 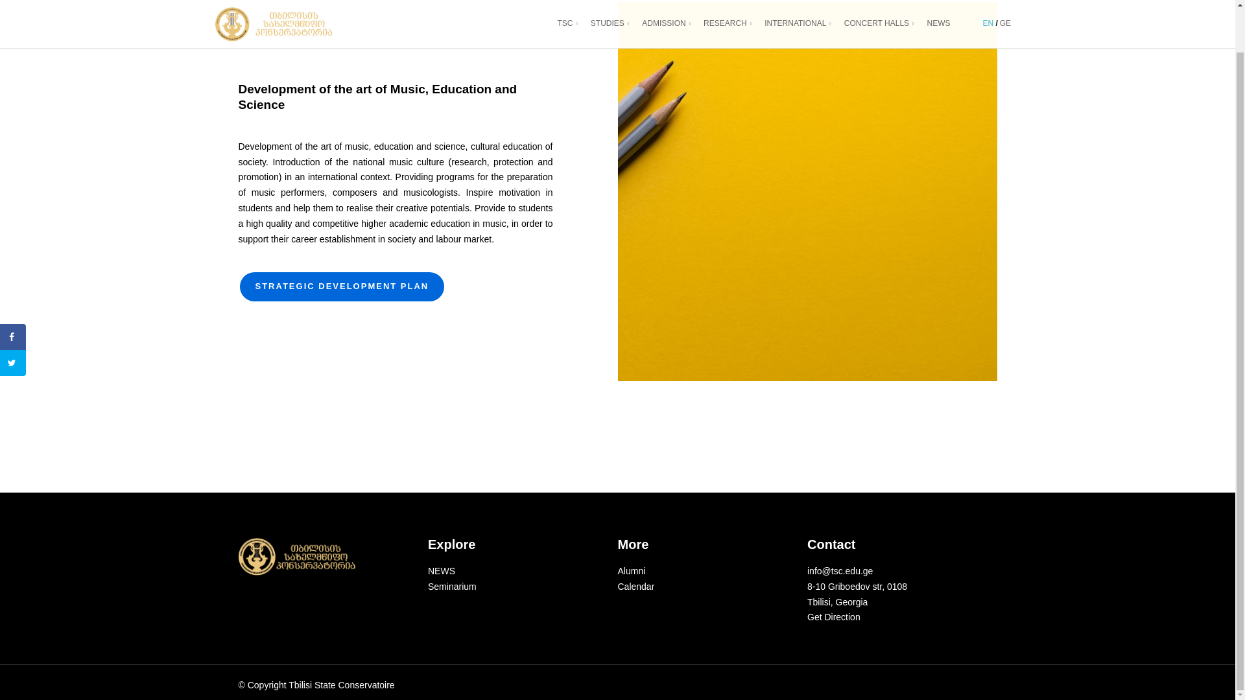 What do you see at coordinates (13, 316) in the screenshot?
I see `Share on Twitter` at bounding box center [13, 316].